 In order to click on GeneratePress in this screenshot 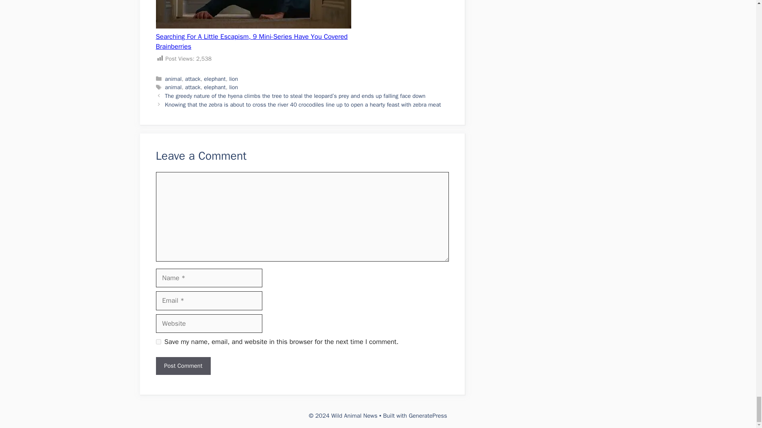, I will do `click(428, 416)`.